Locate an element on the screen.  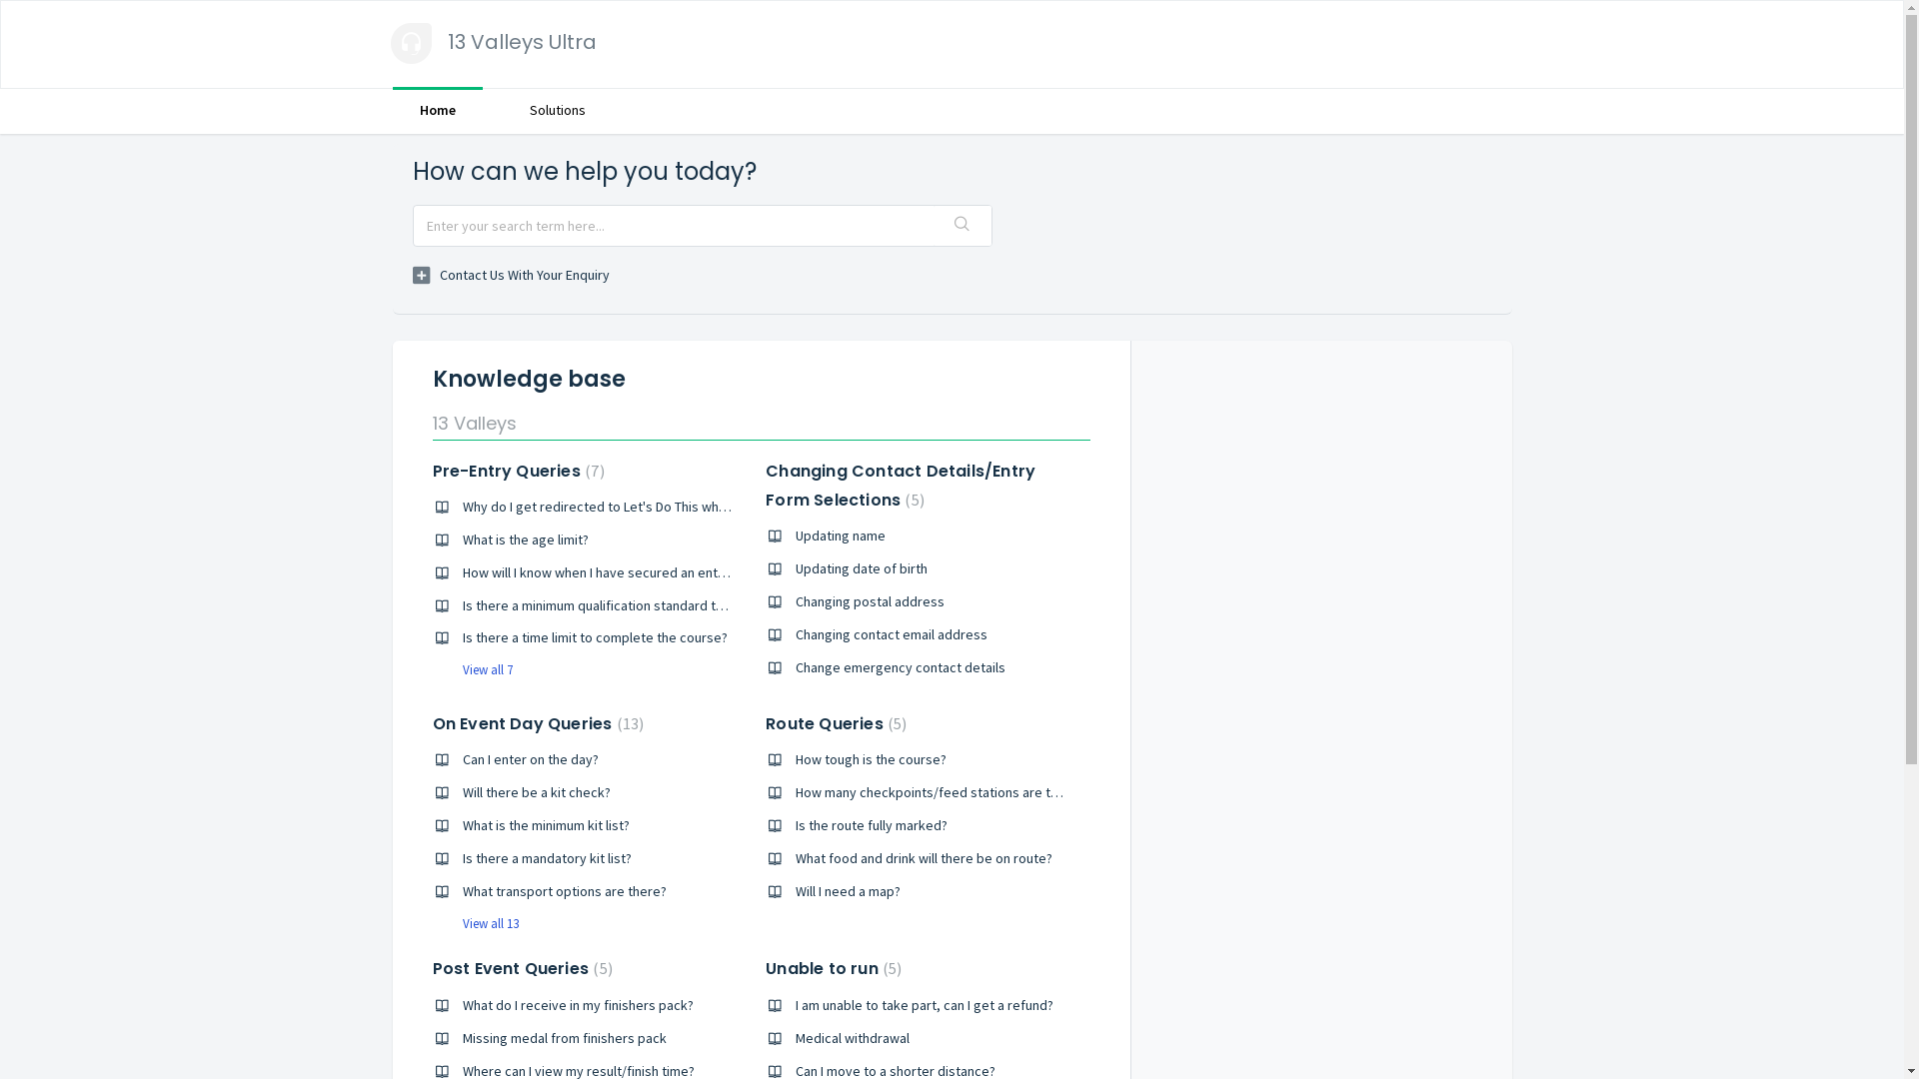
How will I know when I have secured an entry? is located at coordinates (598, 572).